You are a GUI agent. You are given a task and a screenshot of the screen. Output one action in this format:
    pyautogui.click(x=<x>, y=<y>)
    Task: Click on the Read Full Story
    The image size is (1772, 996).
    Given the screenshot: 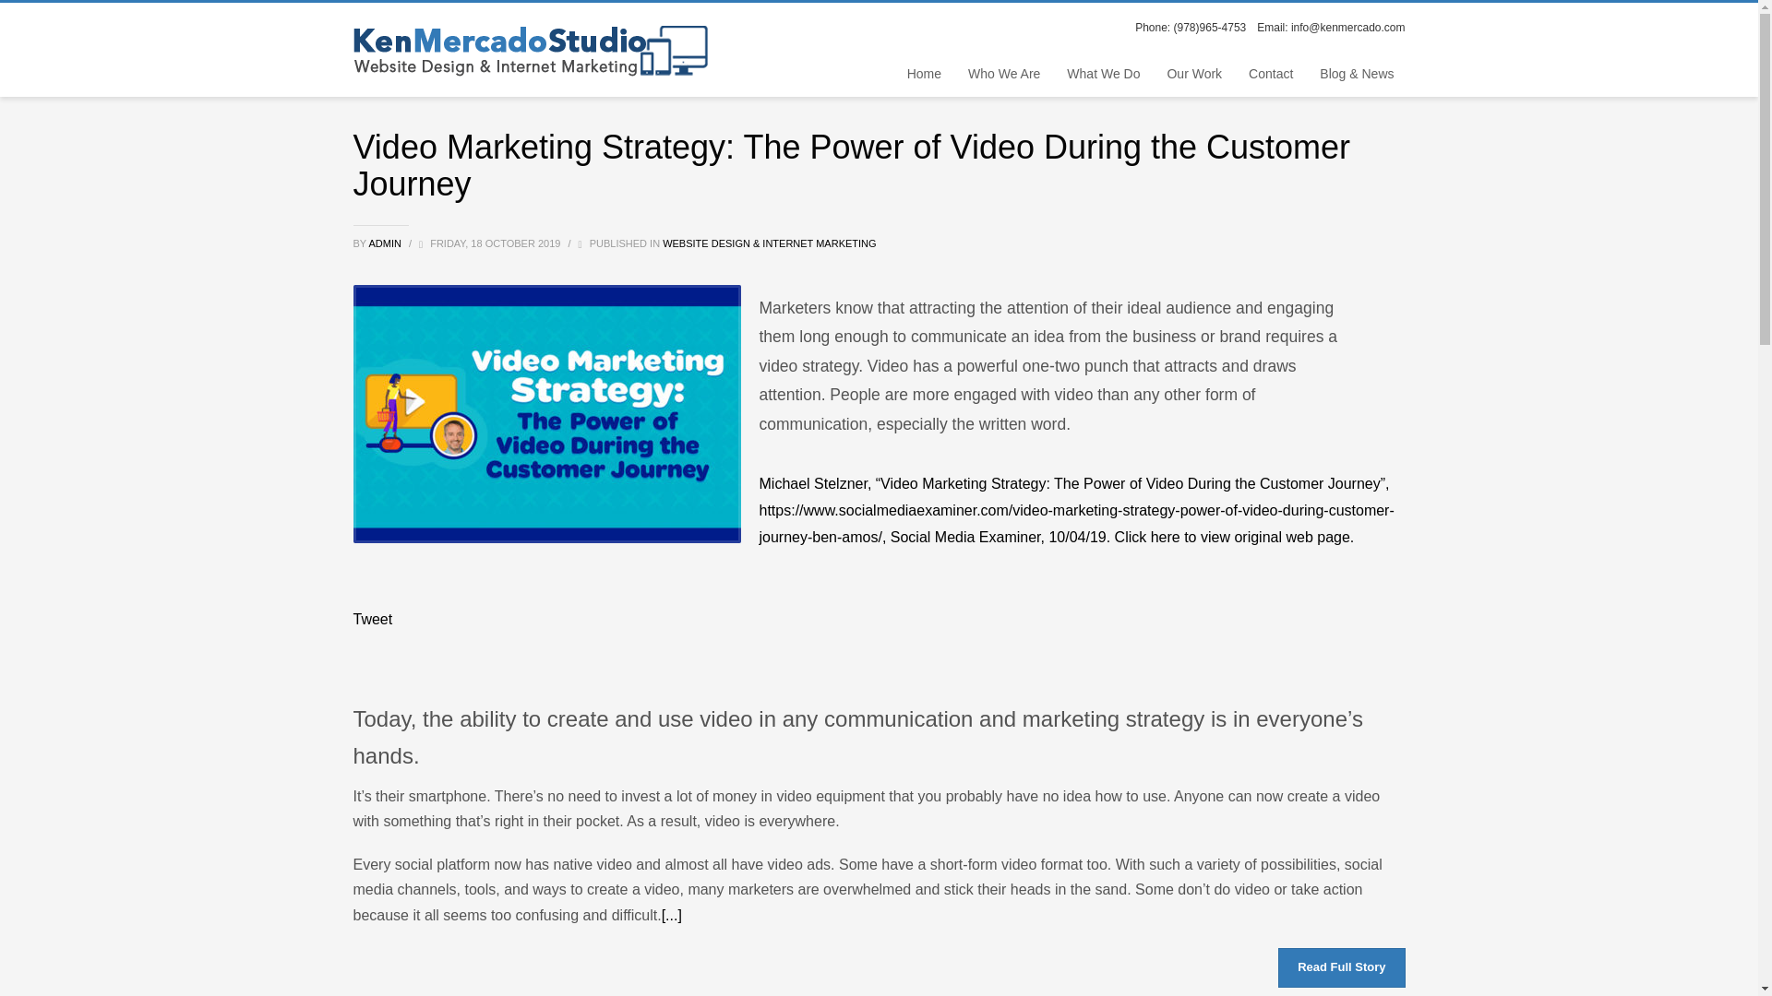 What is the action you would take?
    pyautogui.click(x=1341, y=968)
    